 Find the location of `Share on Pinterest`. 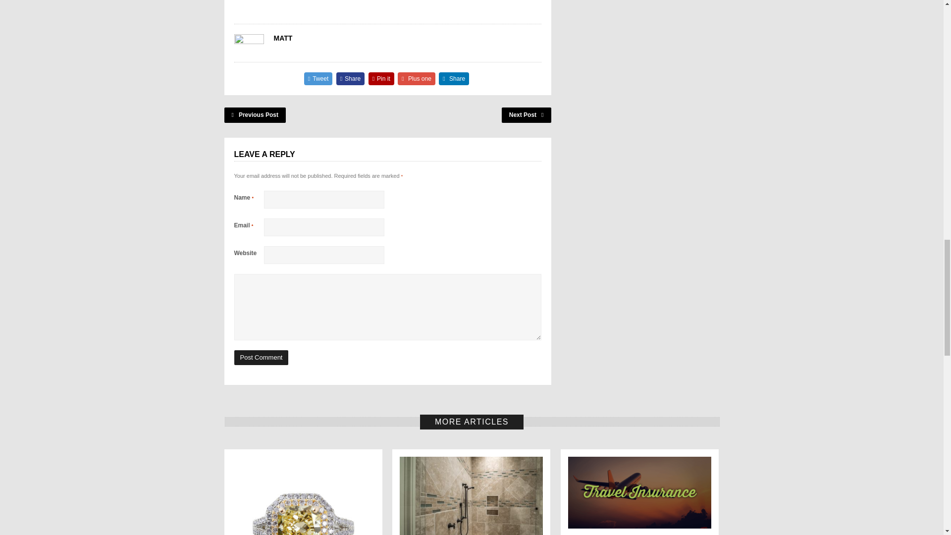

Share on Pinterest is located at coordinates (381, 78).